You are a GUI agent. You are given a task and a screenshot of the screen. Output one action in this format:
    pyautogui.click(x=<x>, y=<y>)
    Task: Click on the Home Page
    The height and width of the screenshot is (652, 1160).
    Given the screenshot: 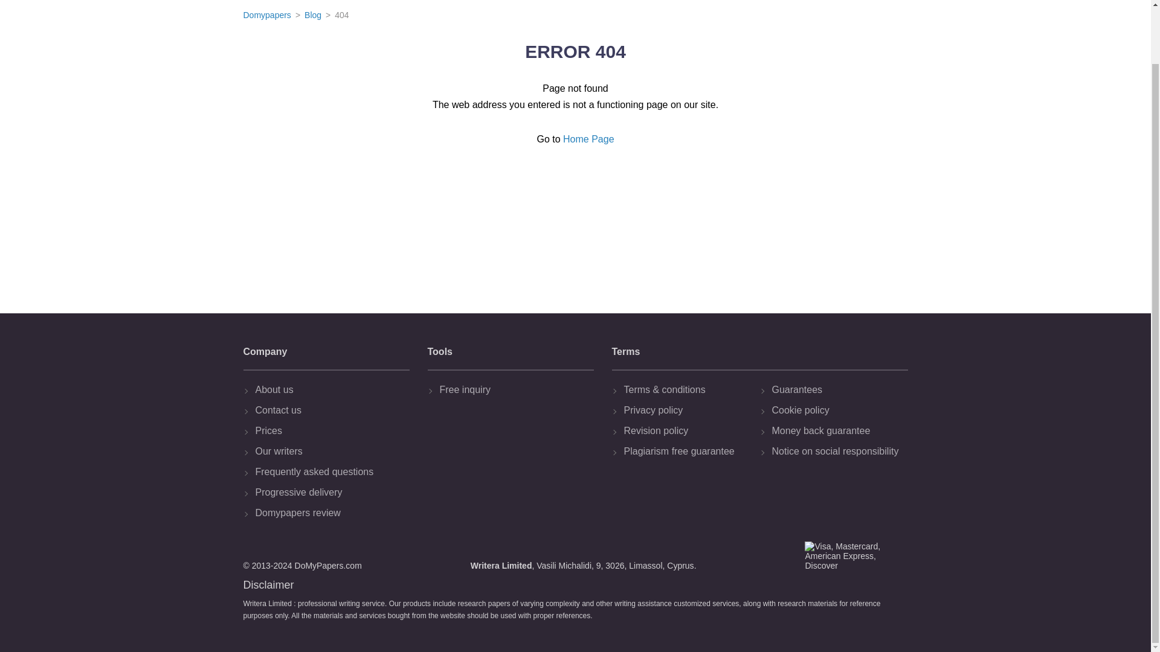 What is the action you would take?
    pyautogui.click(x=588, y=139)
    